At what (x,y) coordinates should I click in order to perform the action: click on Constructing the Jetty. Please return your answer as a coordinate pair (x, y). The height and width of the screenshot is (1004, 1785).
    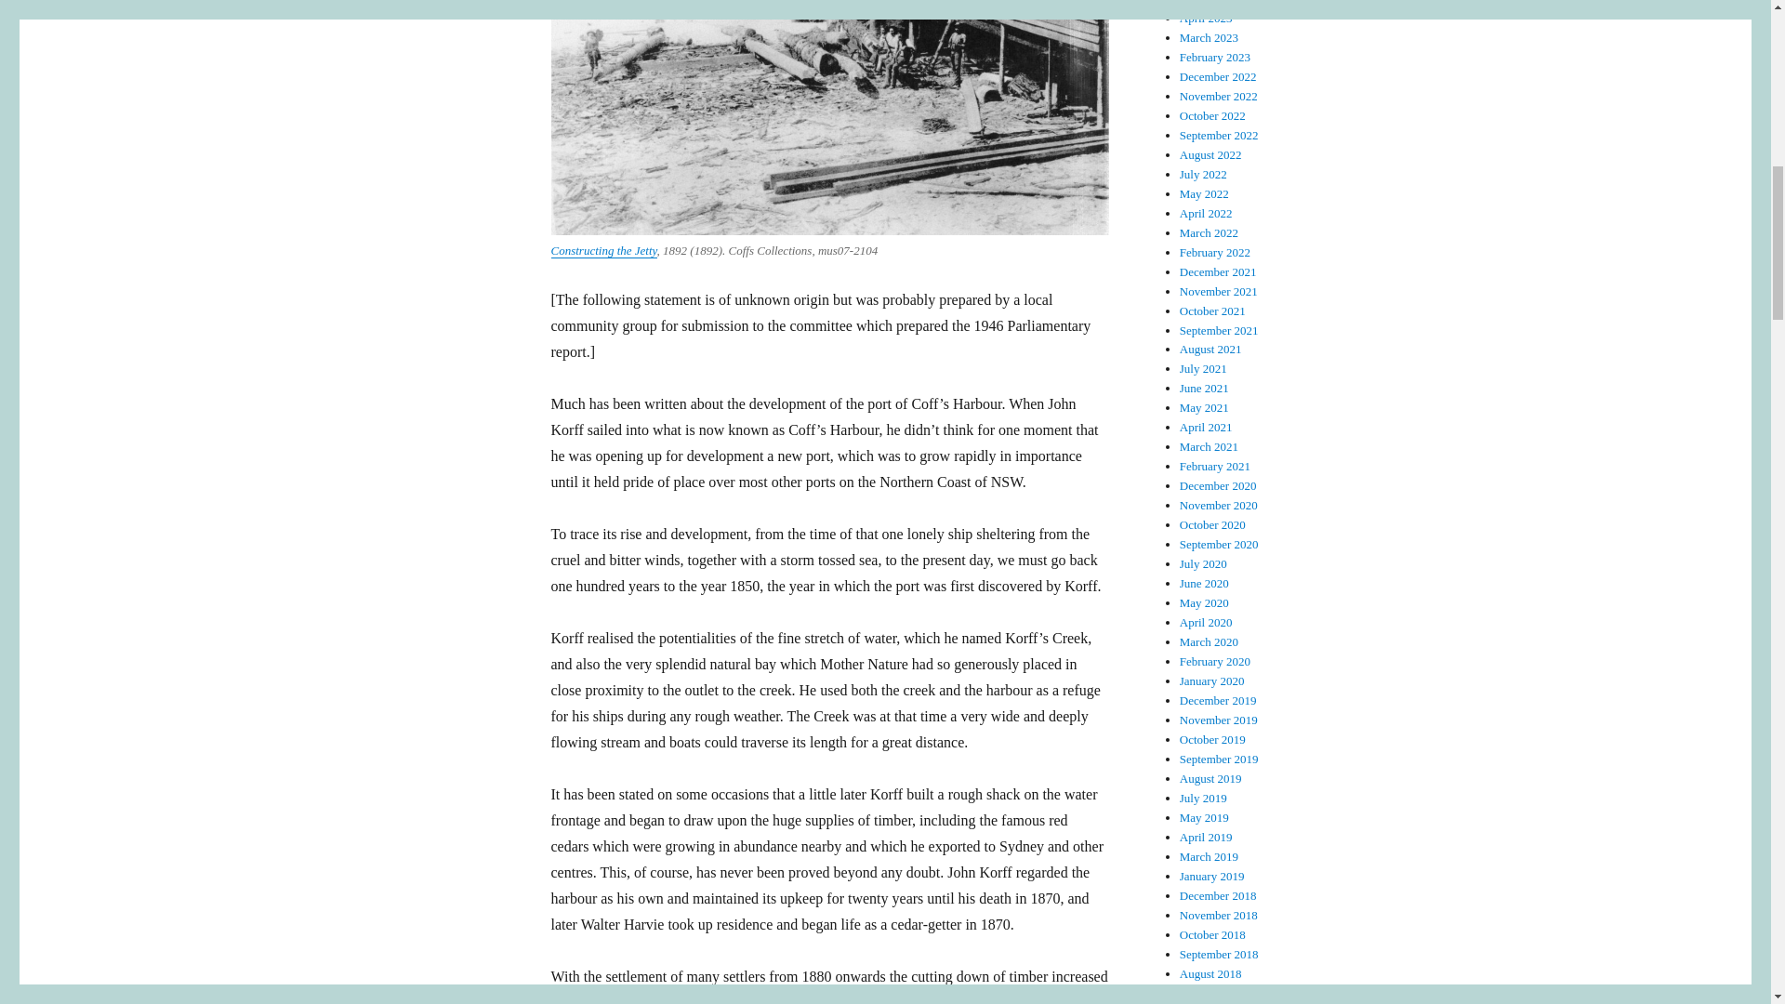
    Looking at the image, I should click on (602, 250).